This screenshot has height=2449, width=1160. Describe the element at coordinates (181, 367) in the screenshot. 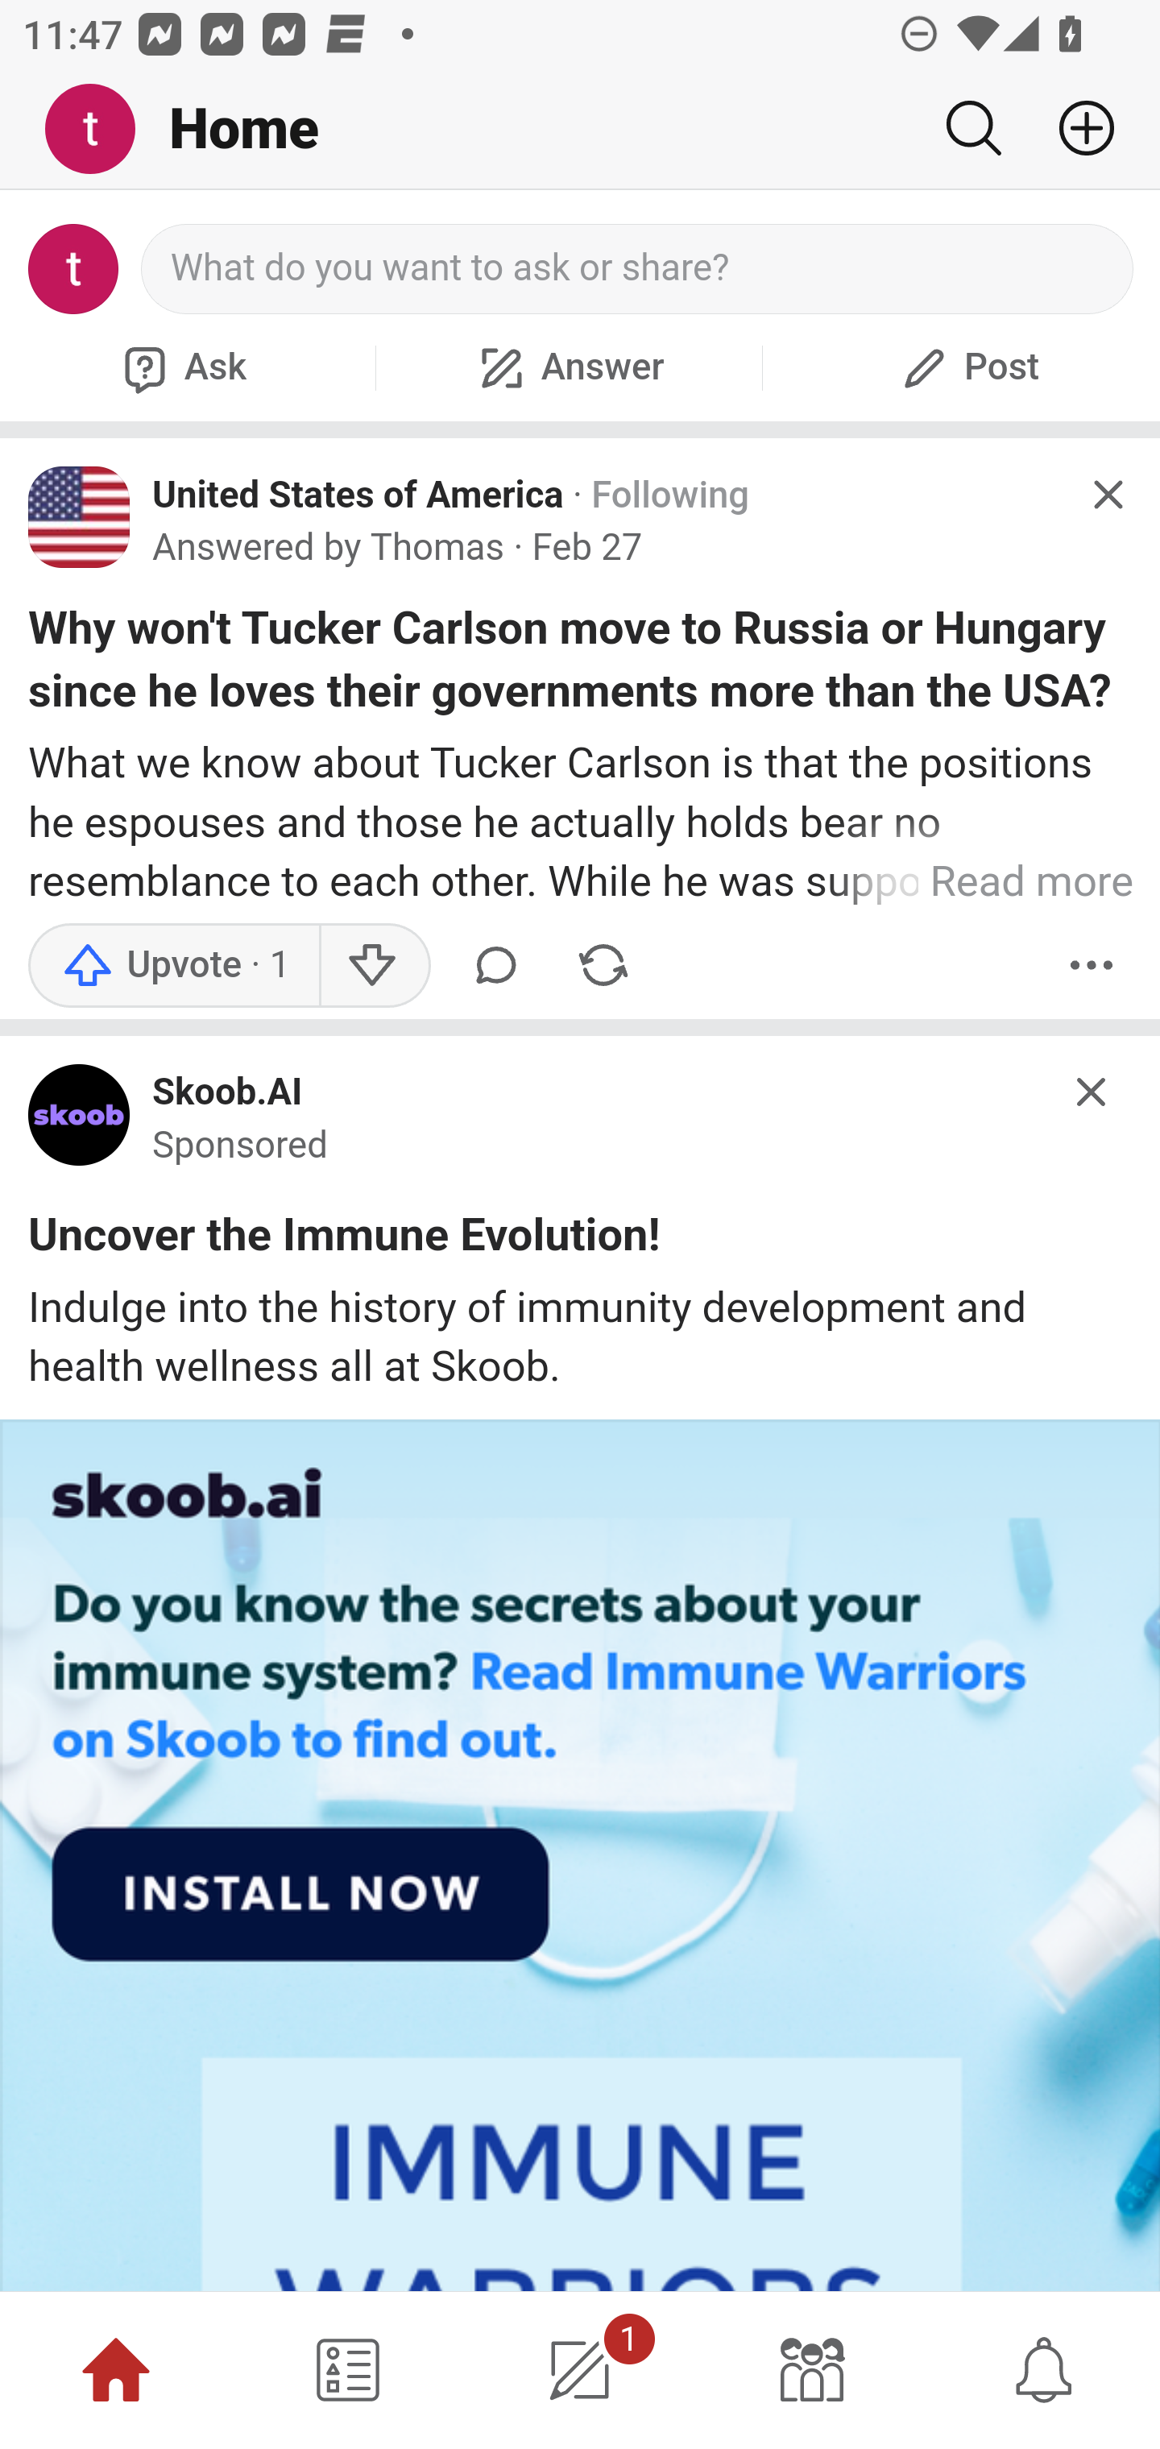

I see `Ask` at that location.